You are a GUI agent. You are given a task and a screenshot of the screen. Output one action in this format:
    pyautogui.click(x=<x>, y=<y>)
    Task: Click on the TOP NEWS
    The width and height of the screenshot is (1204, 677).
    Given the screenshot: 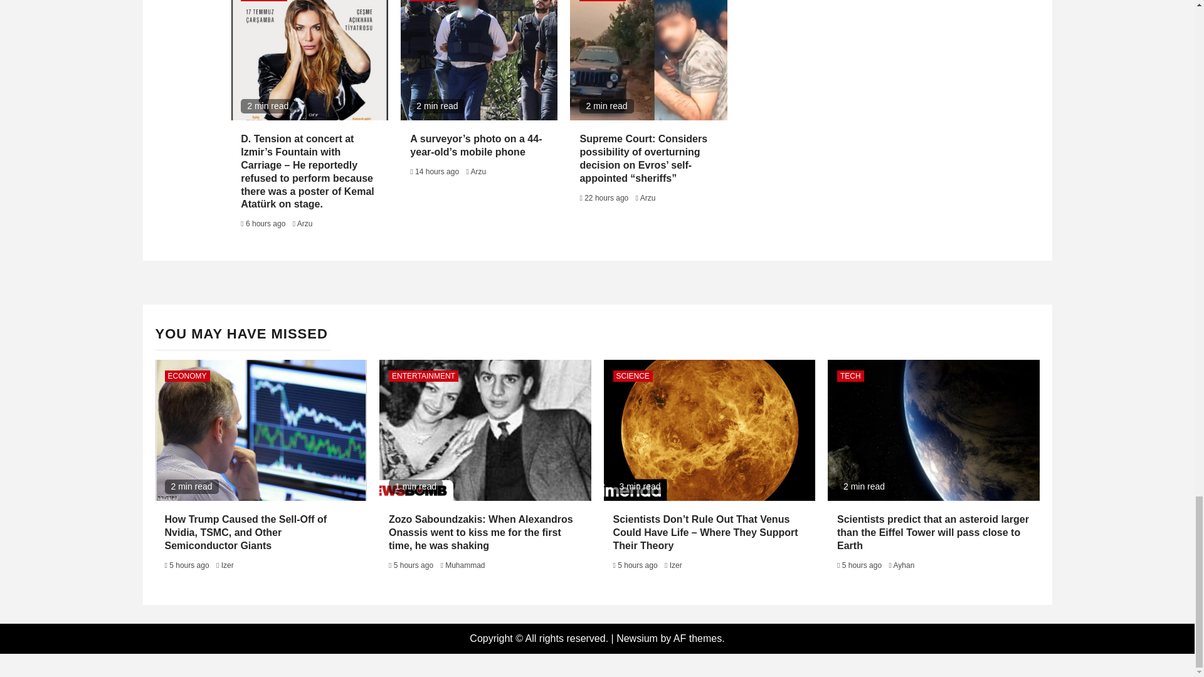 What is the action you would take?
    pyautogui.click(x=264, y=1)
    